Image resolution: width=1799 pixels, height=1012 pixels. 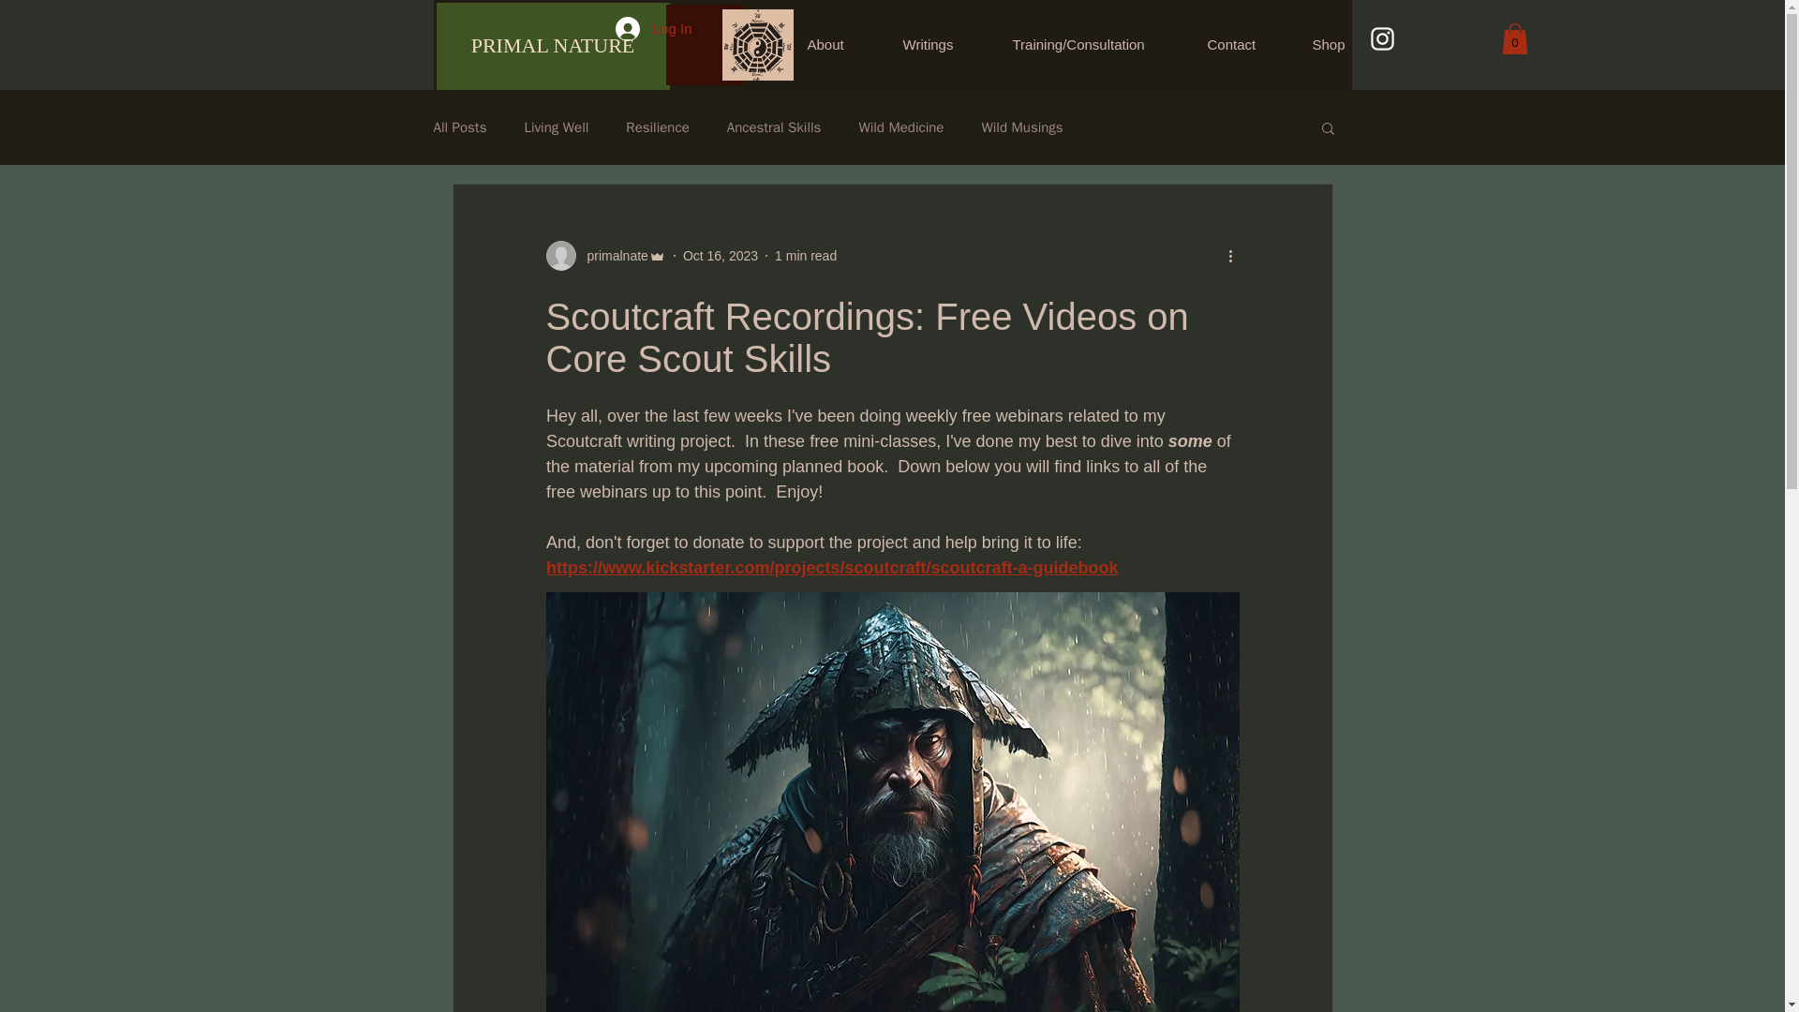 I want to click on All Posts, so click(x=459, y=127).